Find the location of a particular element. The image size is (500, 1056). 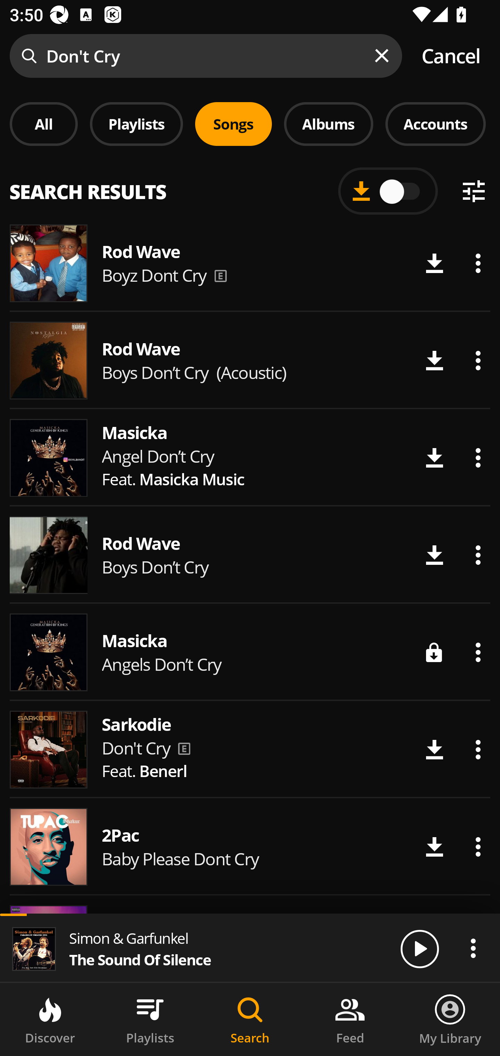

Download is located at coordinates (434, 847).